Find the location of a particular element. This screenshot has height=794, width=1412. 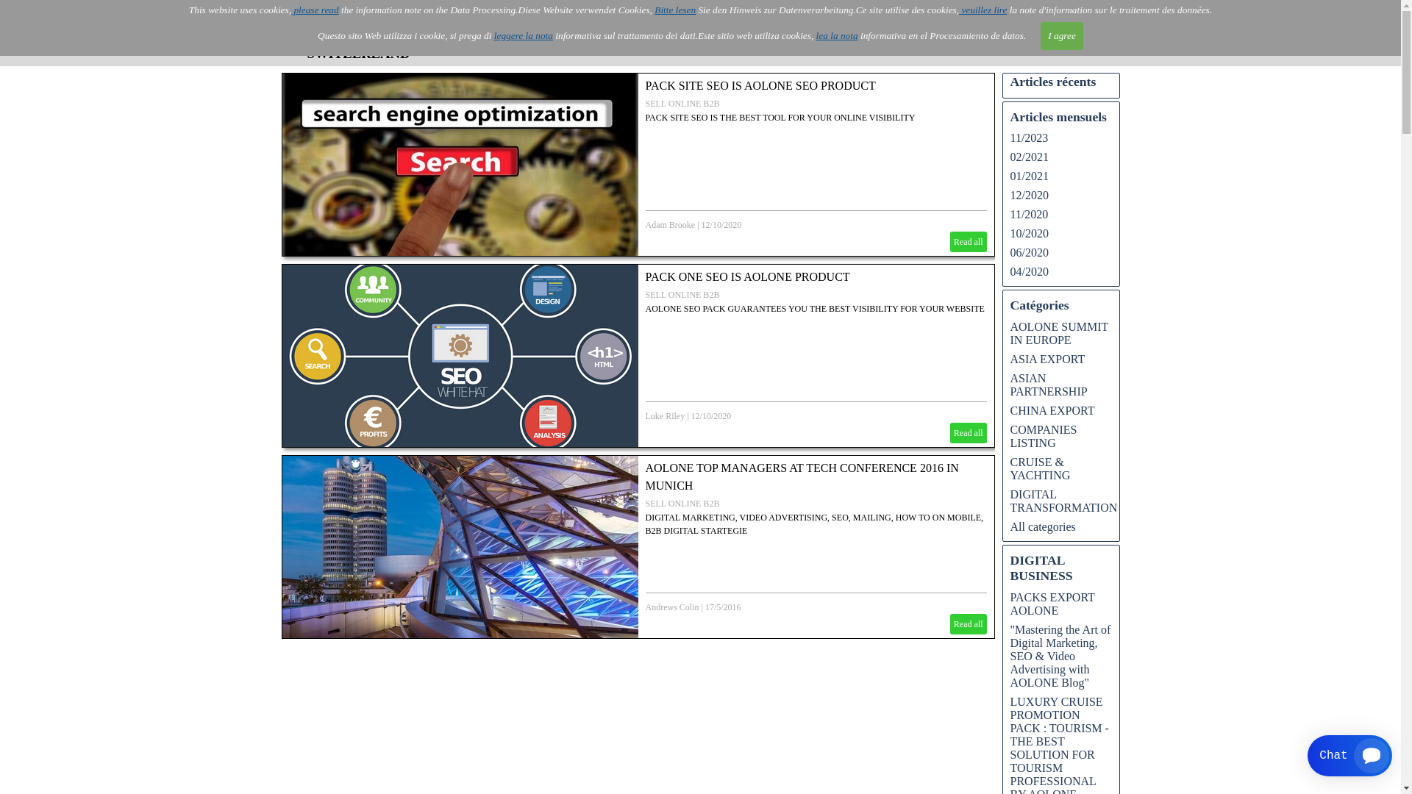

AOLONE SUMMIT IN EUROPE is located at coordinates (1060, 334).